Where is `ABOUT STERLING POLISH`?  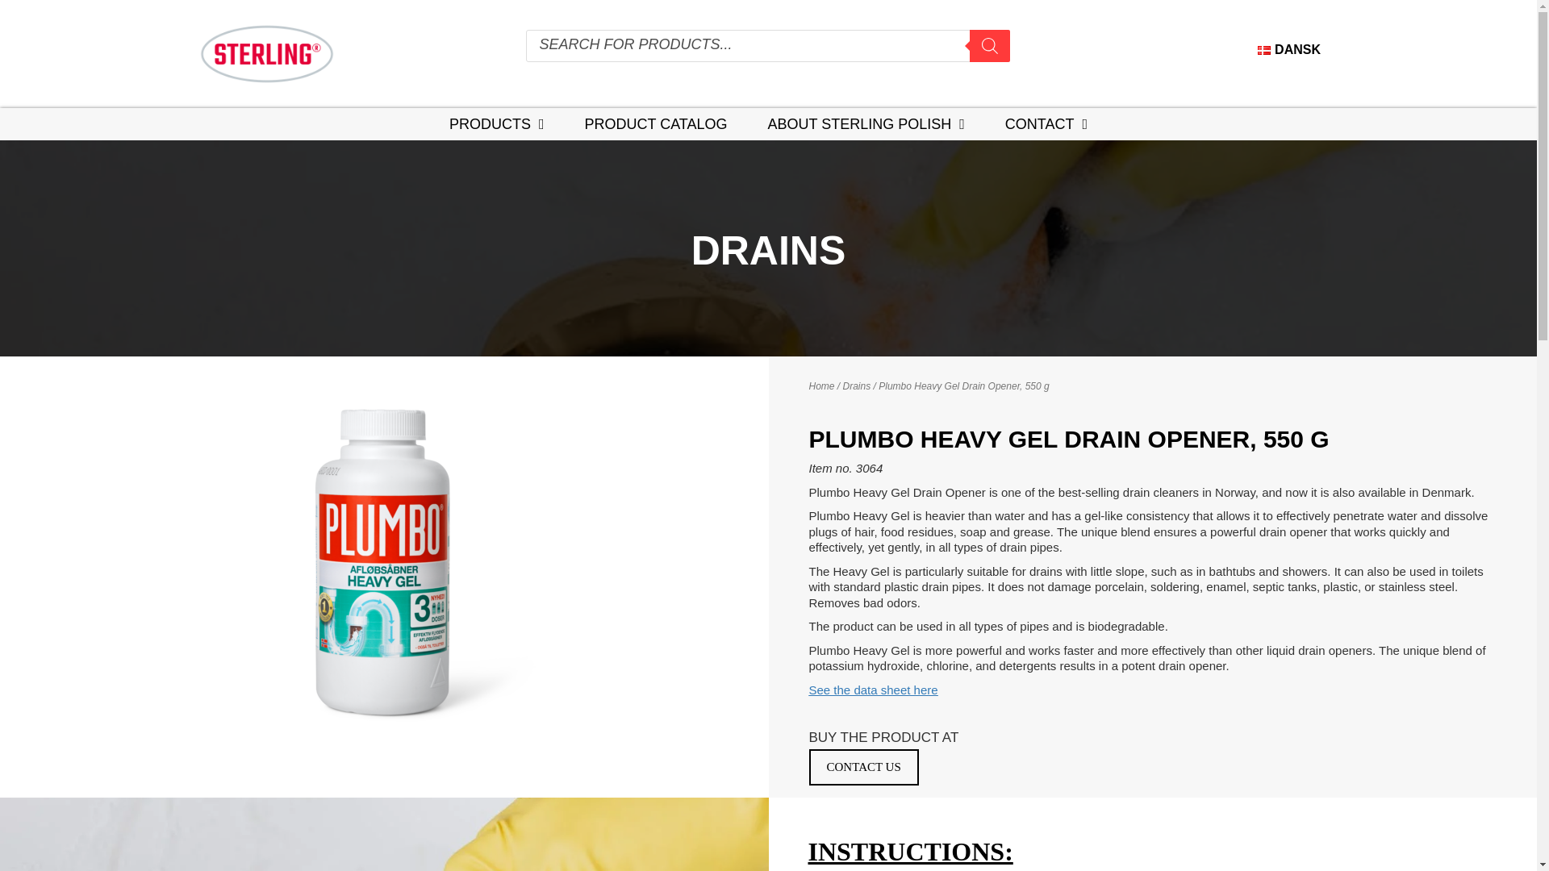 ABOUT STERLING POLISH is located at coordinates (866, 124).